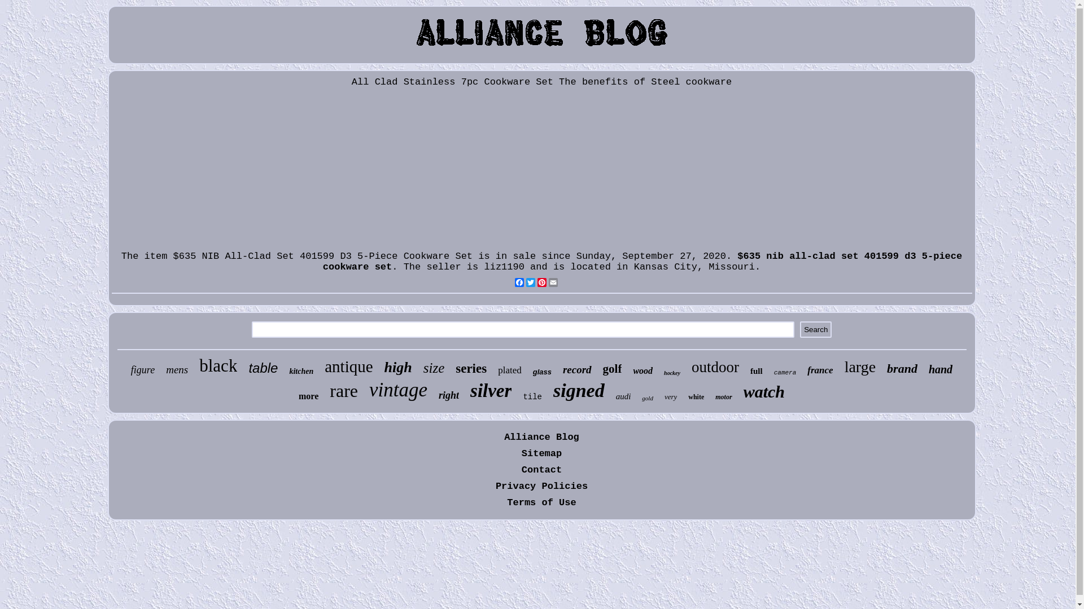 This screenshot has height=609, width=1084. What do you see at coordinates (301, 372) in the screenshot?
I see `kitchen` at bounding box center [301, 372].